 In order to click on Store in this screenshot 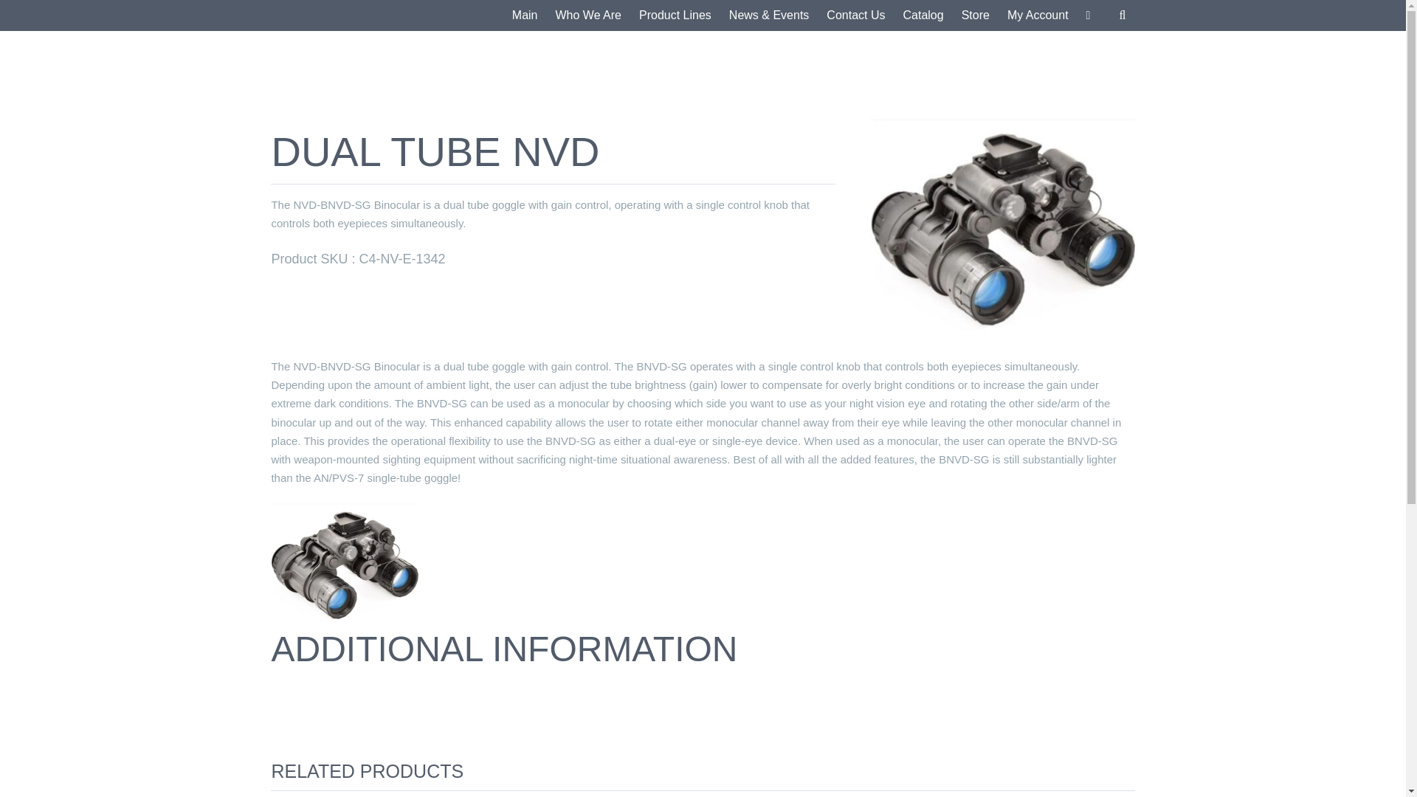, I will do `click(976, 15)`.